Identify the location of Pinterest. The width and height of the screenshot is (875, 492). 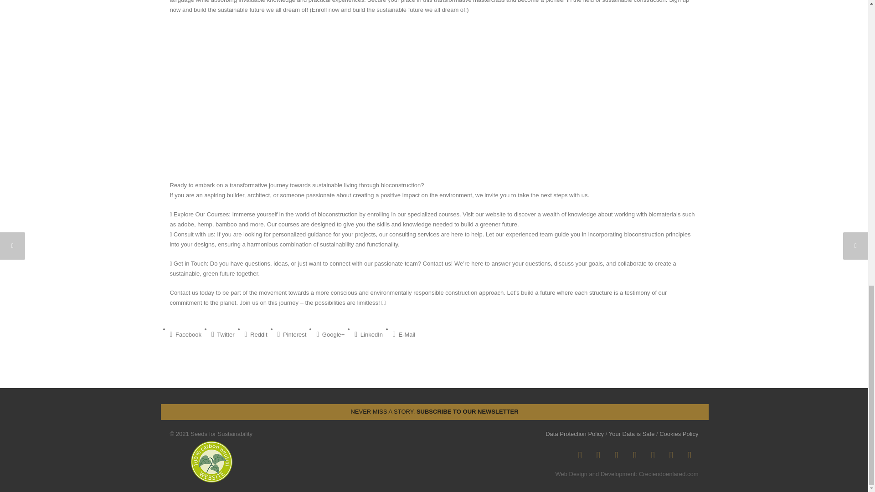
(292, 334).